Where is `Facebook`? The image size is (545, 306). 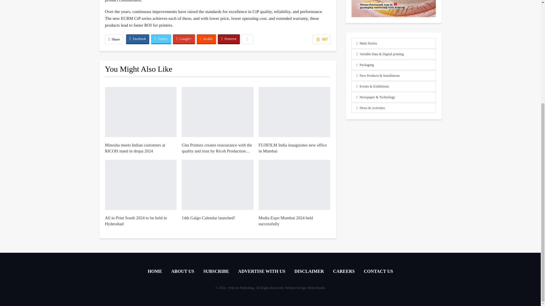
Facebook is located at coordinates (137, 39).